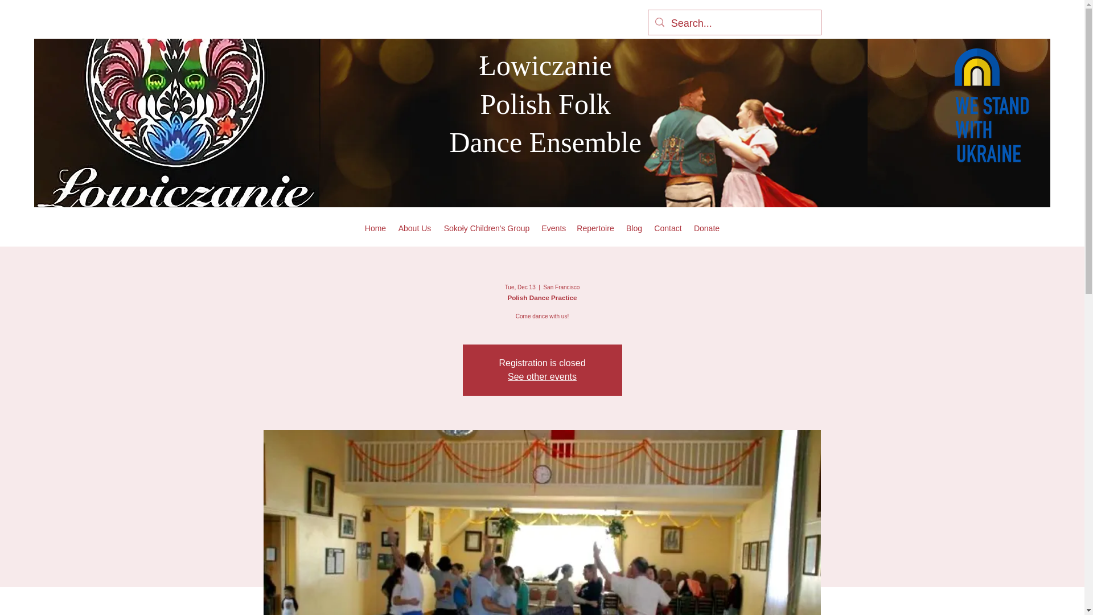 This screenshot has height=615, width=1093. I want to click on Contact, so click(667, 228).